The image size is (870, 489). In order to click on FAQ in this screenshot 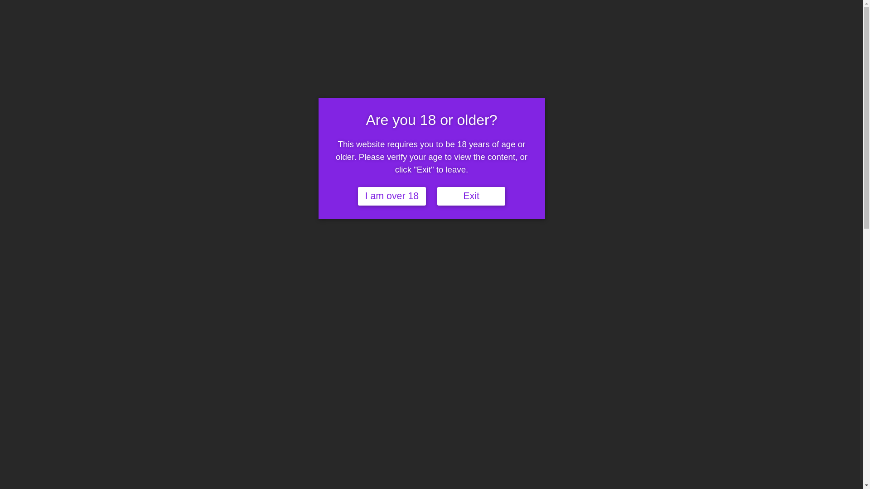, I will do `click(754, 11)`.